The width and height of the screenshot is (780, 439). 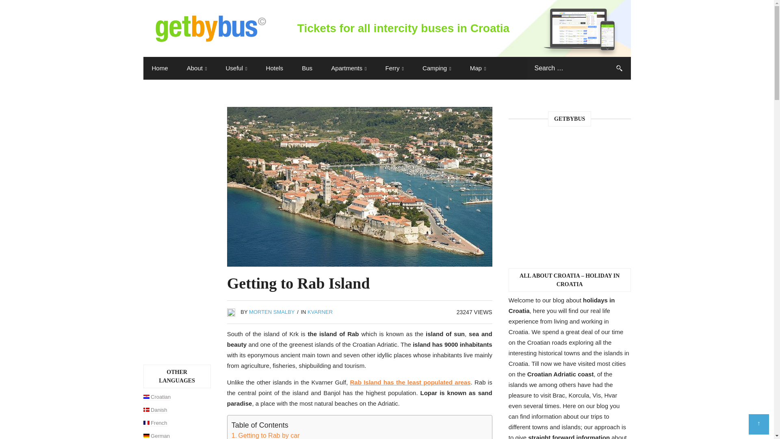 What do you see at coordinates (236, 68) in the screenshot?
I see `Useful Stuff` at bounding box center [236, 68].